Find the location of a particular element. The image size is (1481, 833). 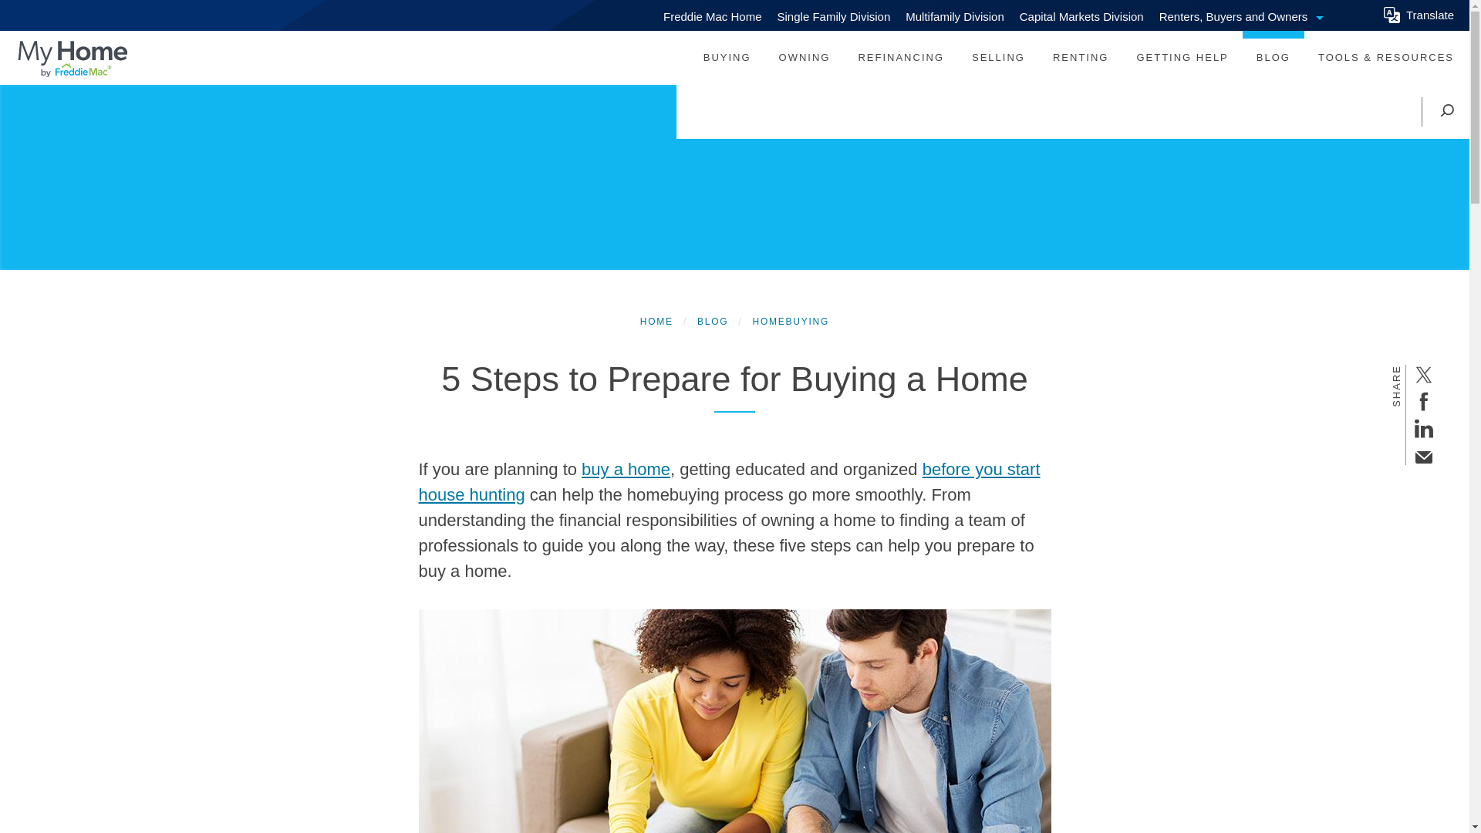

BLOG is located at coordinates (901, 57).